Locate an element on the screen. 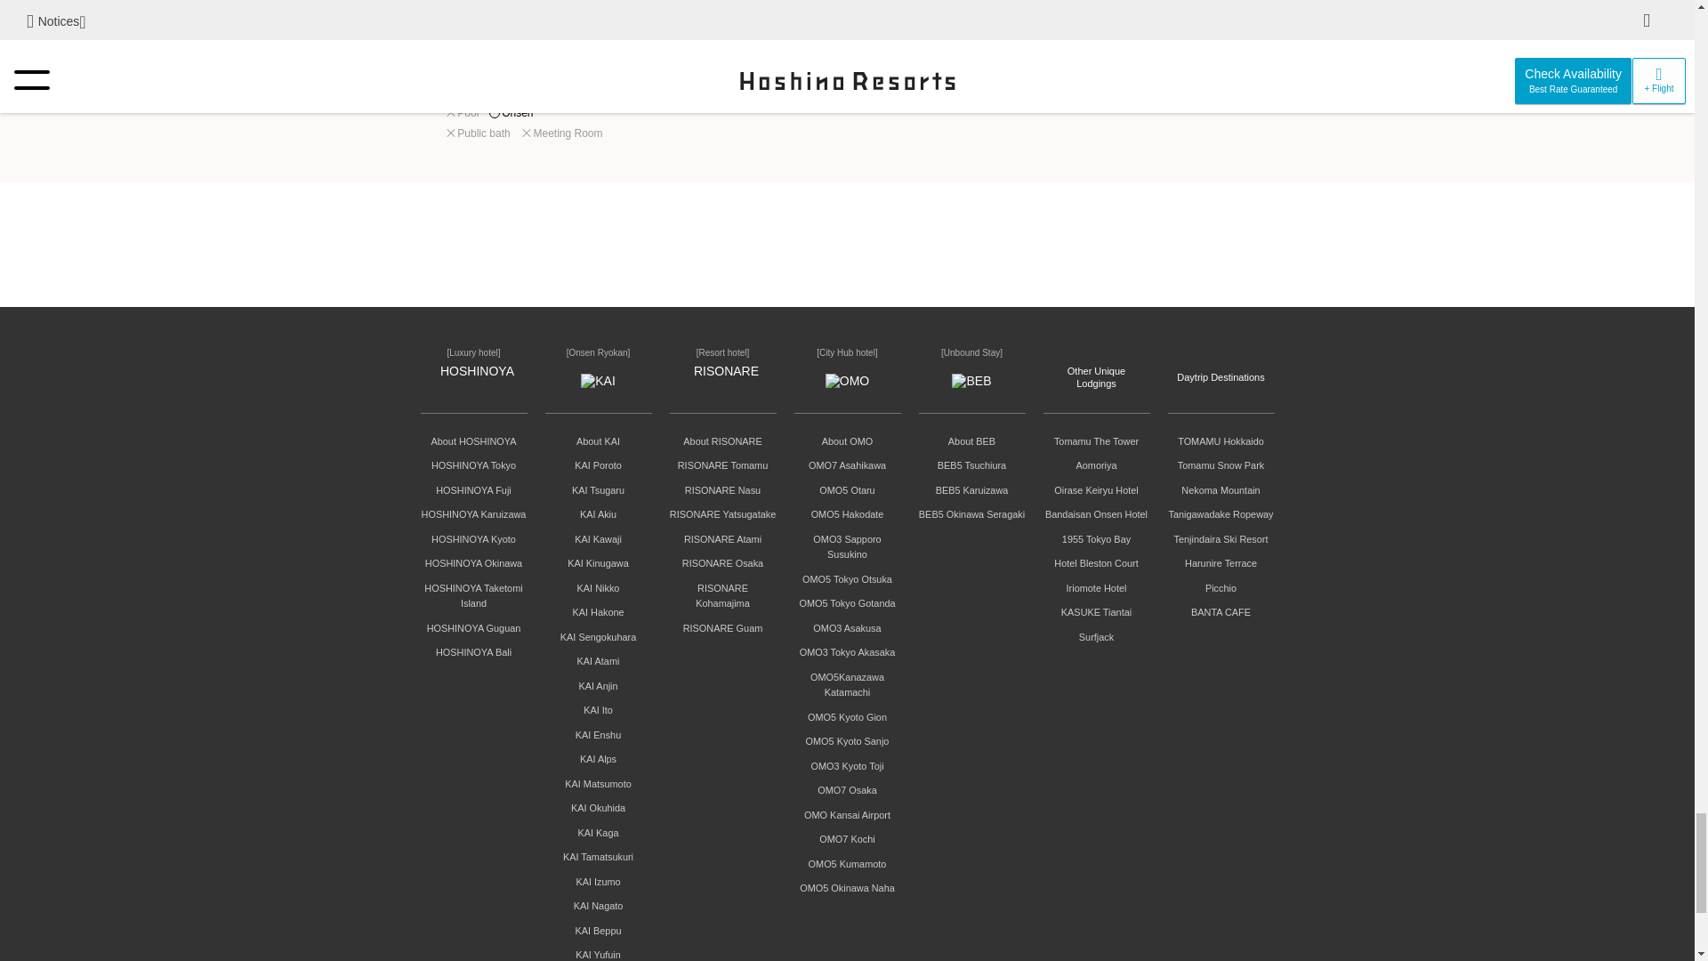  HOSHINOYA Okinawa is located at coordinates (473, 563).